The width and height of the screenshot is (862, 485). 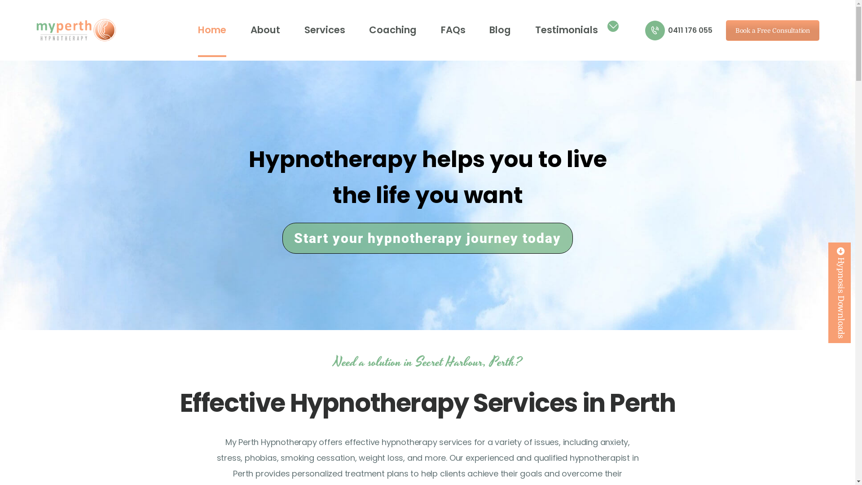 I want to click on Testimonials, so click(x=567, y=31).